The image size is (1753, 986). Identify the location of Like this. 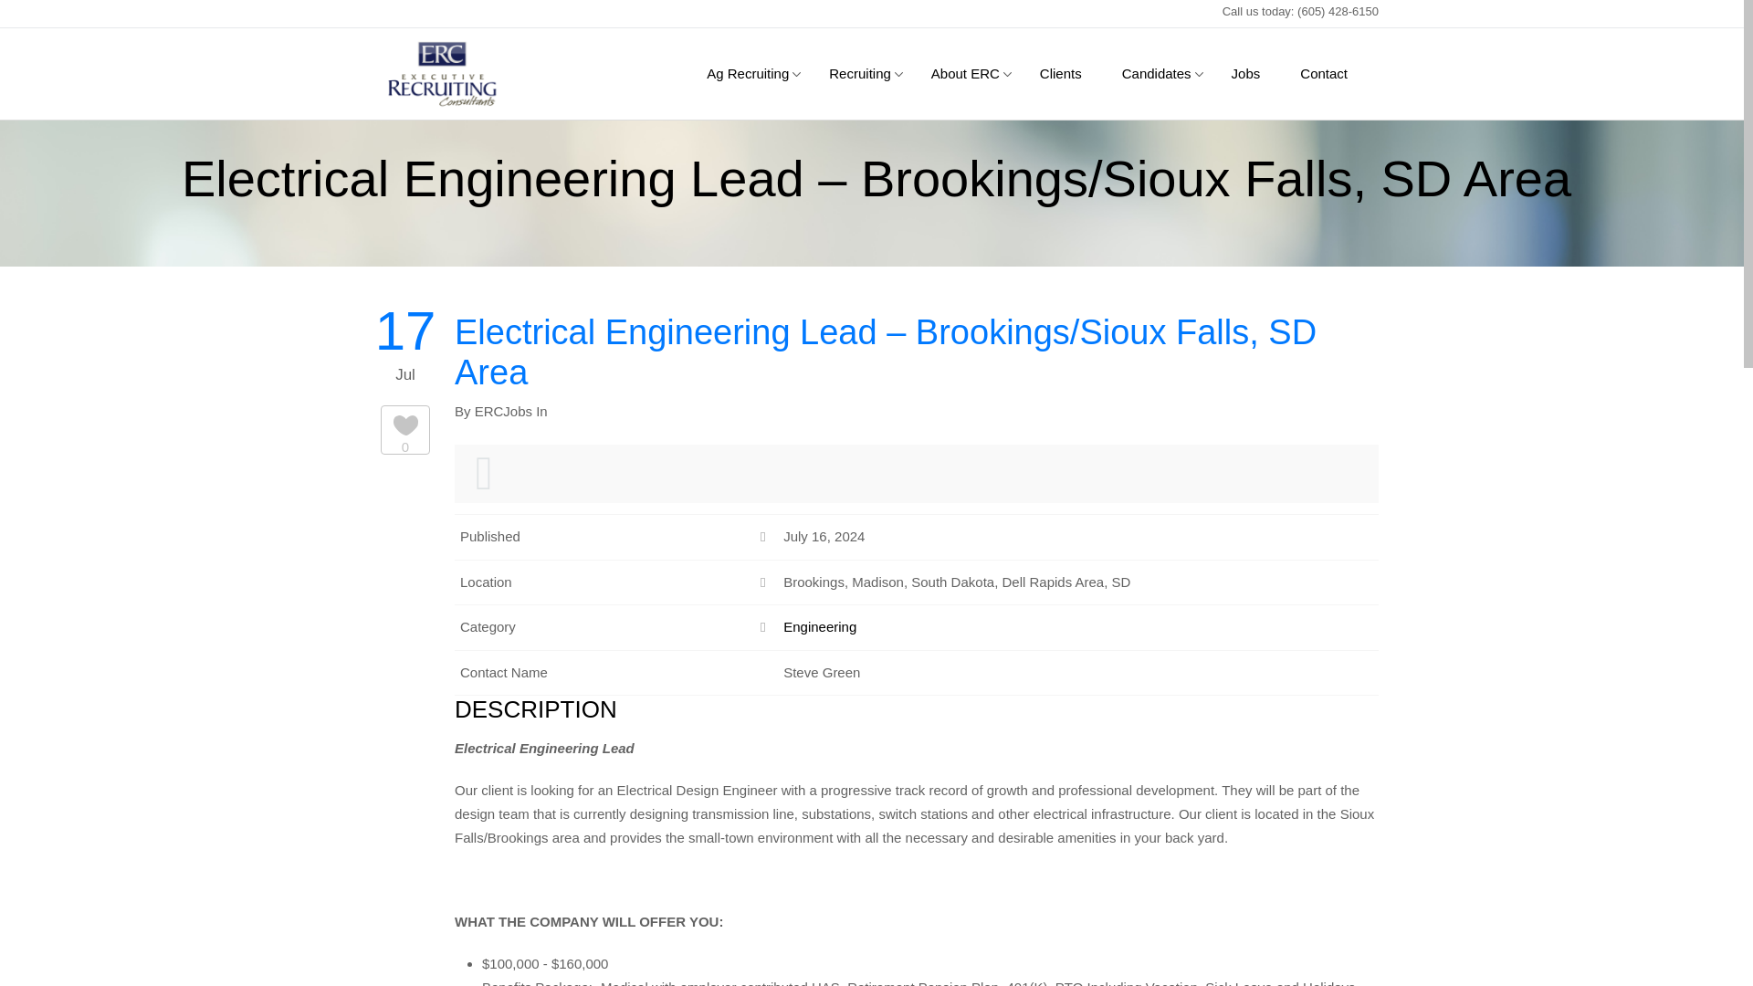
(405, 436).